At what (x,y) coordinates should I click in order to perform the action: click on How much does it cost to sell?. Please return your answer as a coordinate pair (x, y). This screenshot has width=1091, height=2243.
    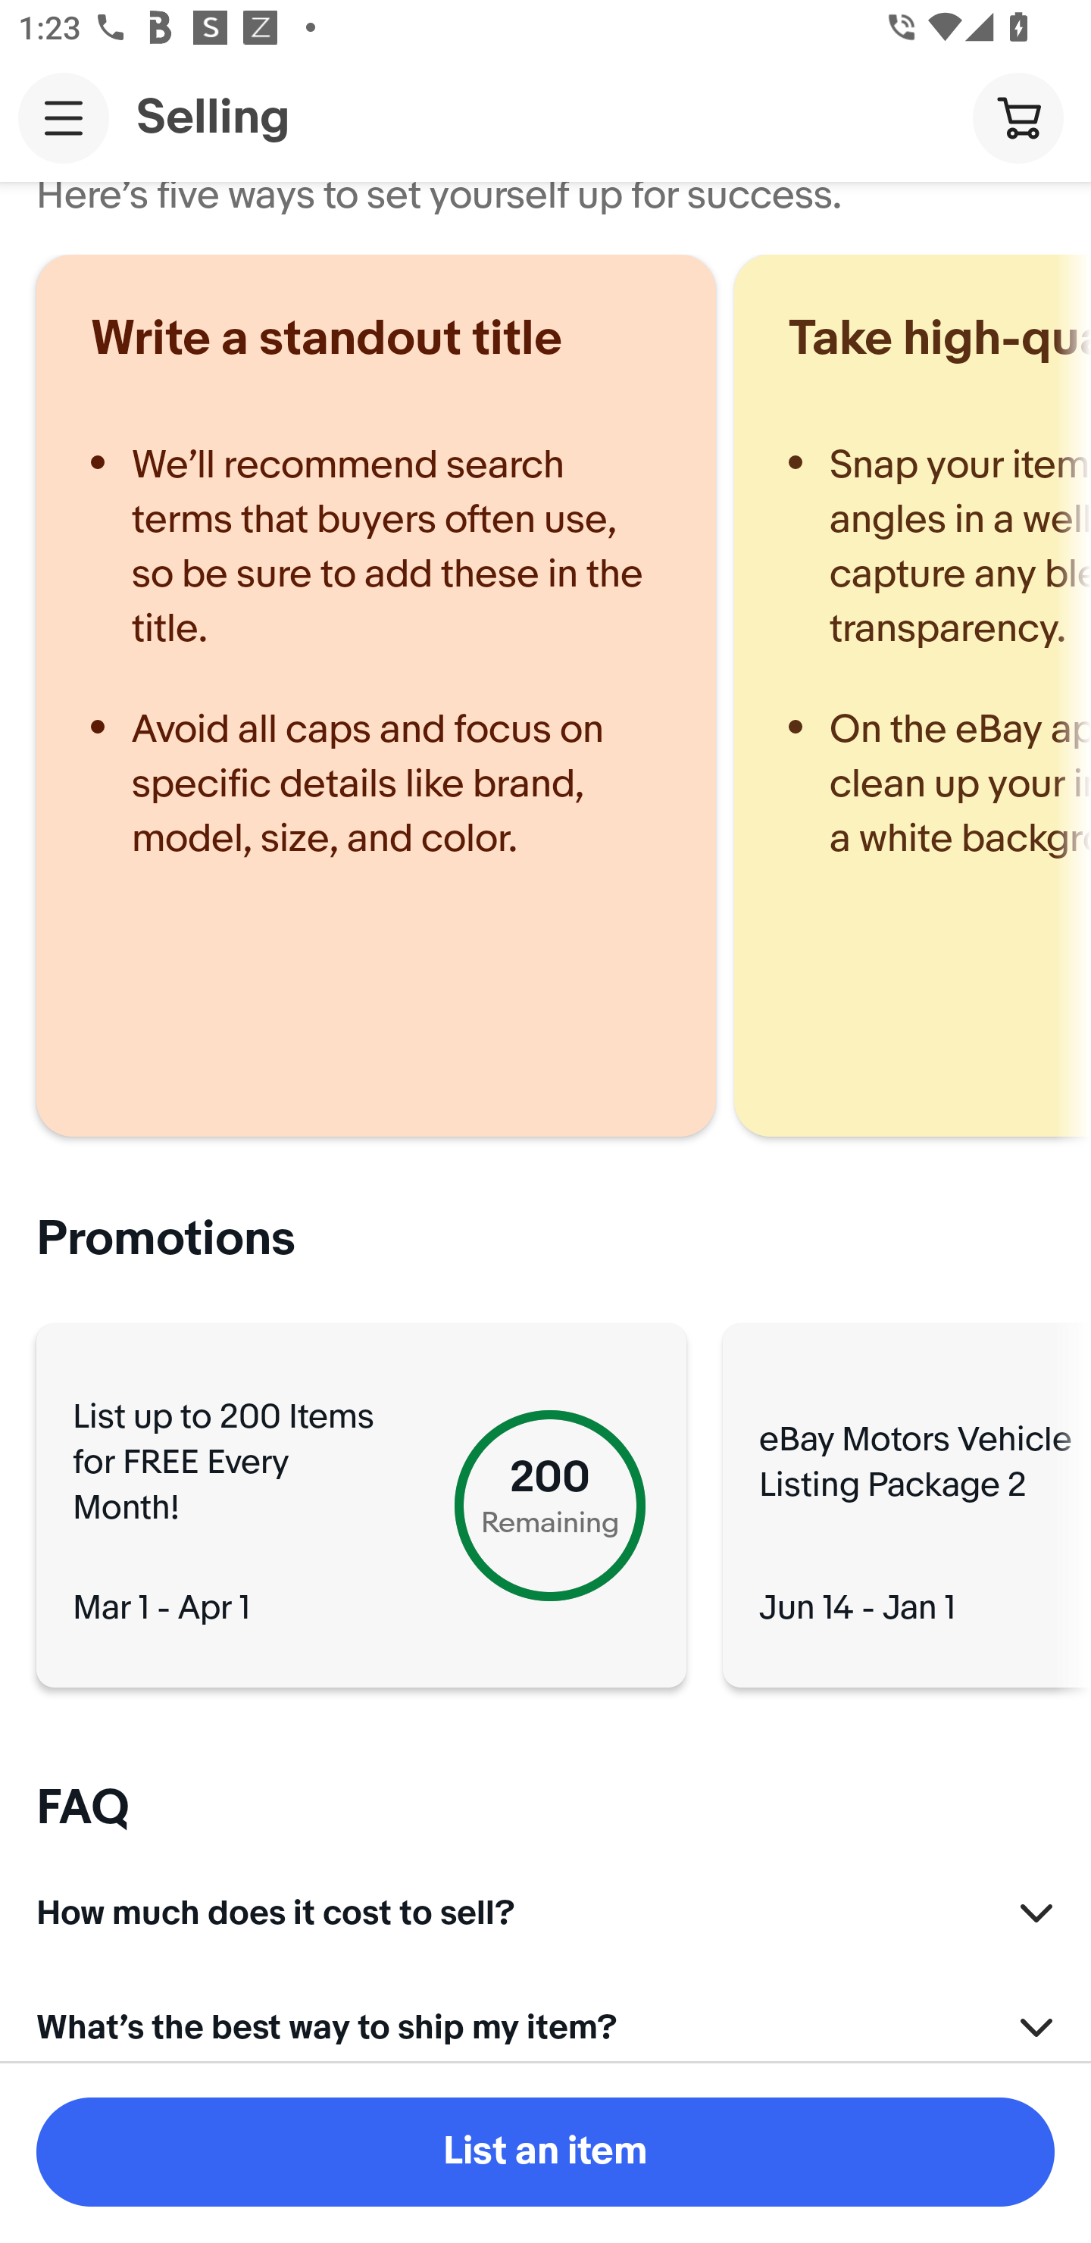
    Looking at the image, I should click on (545, 1905).